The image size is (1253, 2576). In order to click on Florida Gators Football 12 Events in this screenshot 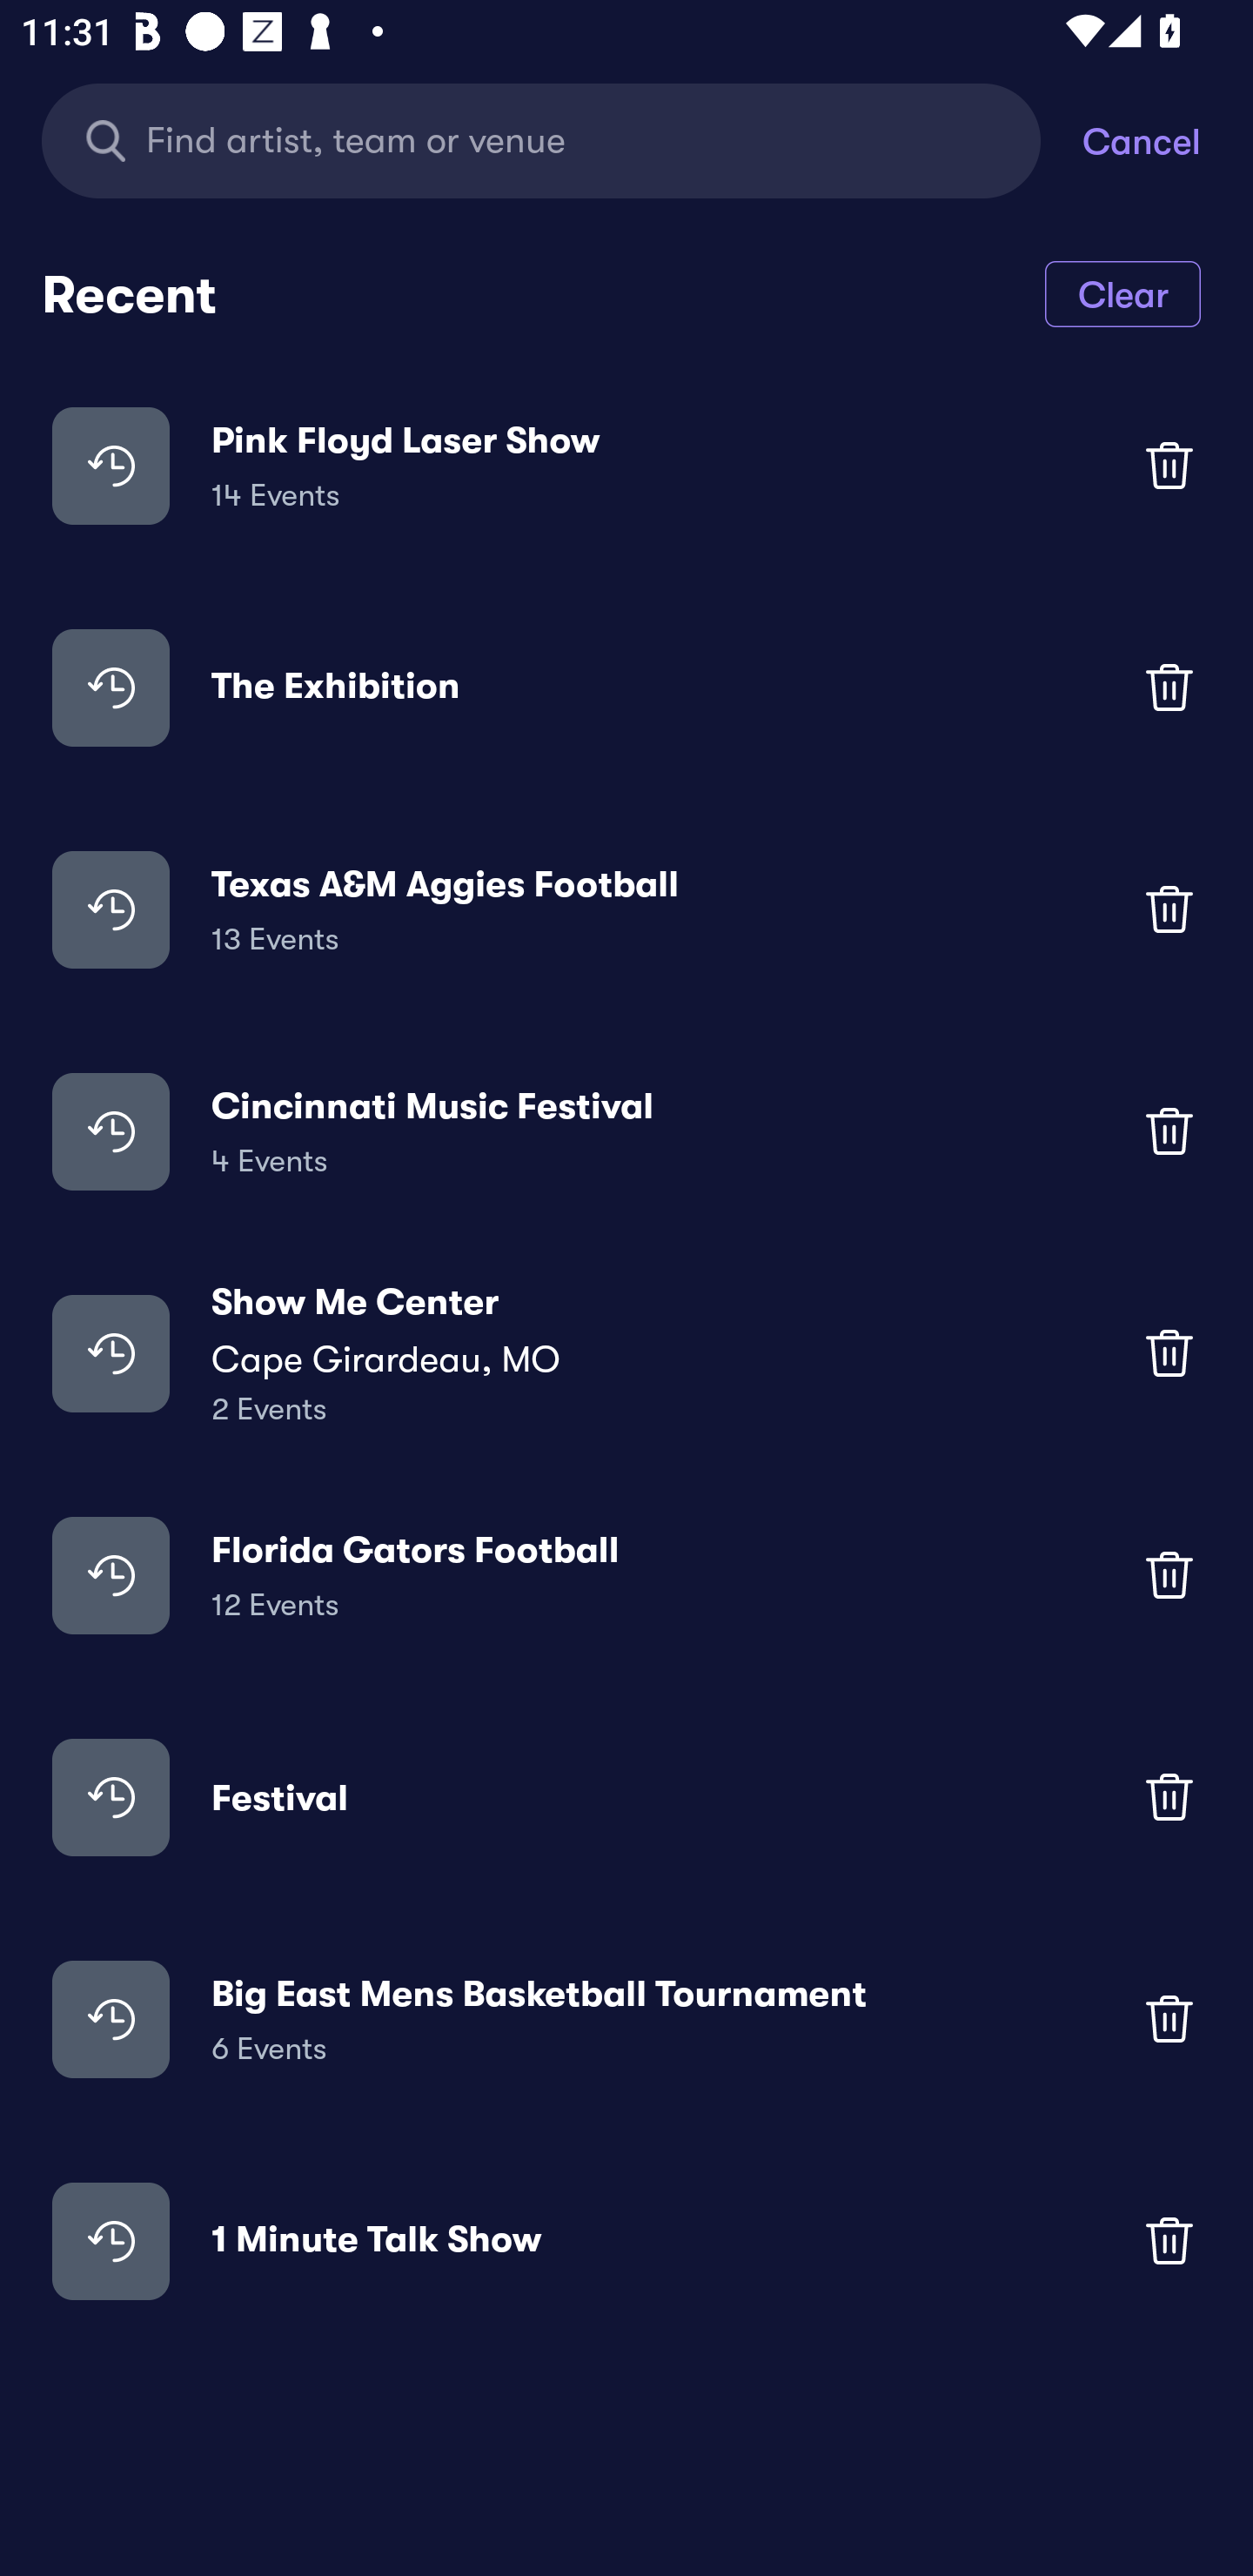, I will do `click(626, 1575)`.